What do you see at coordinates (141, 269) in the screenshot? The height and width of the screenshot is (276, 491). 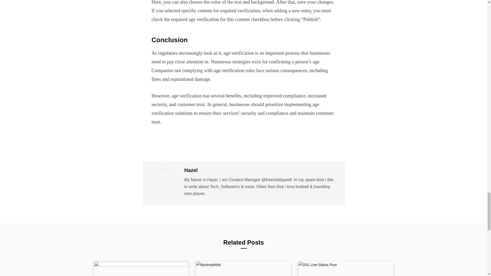 I see `5 Ways to Buy Cryptocurrency:` at bounding box center [141, 269].